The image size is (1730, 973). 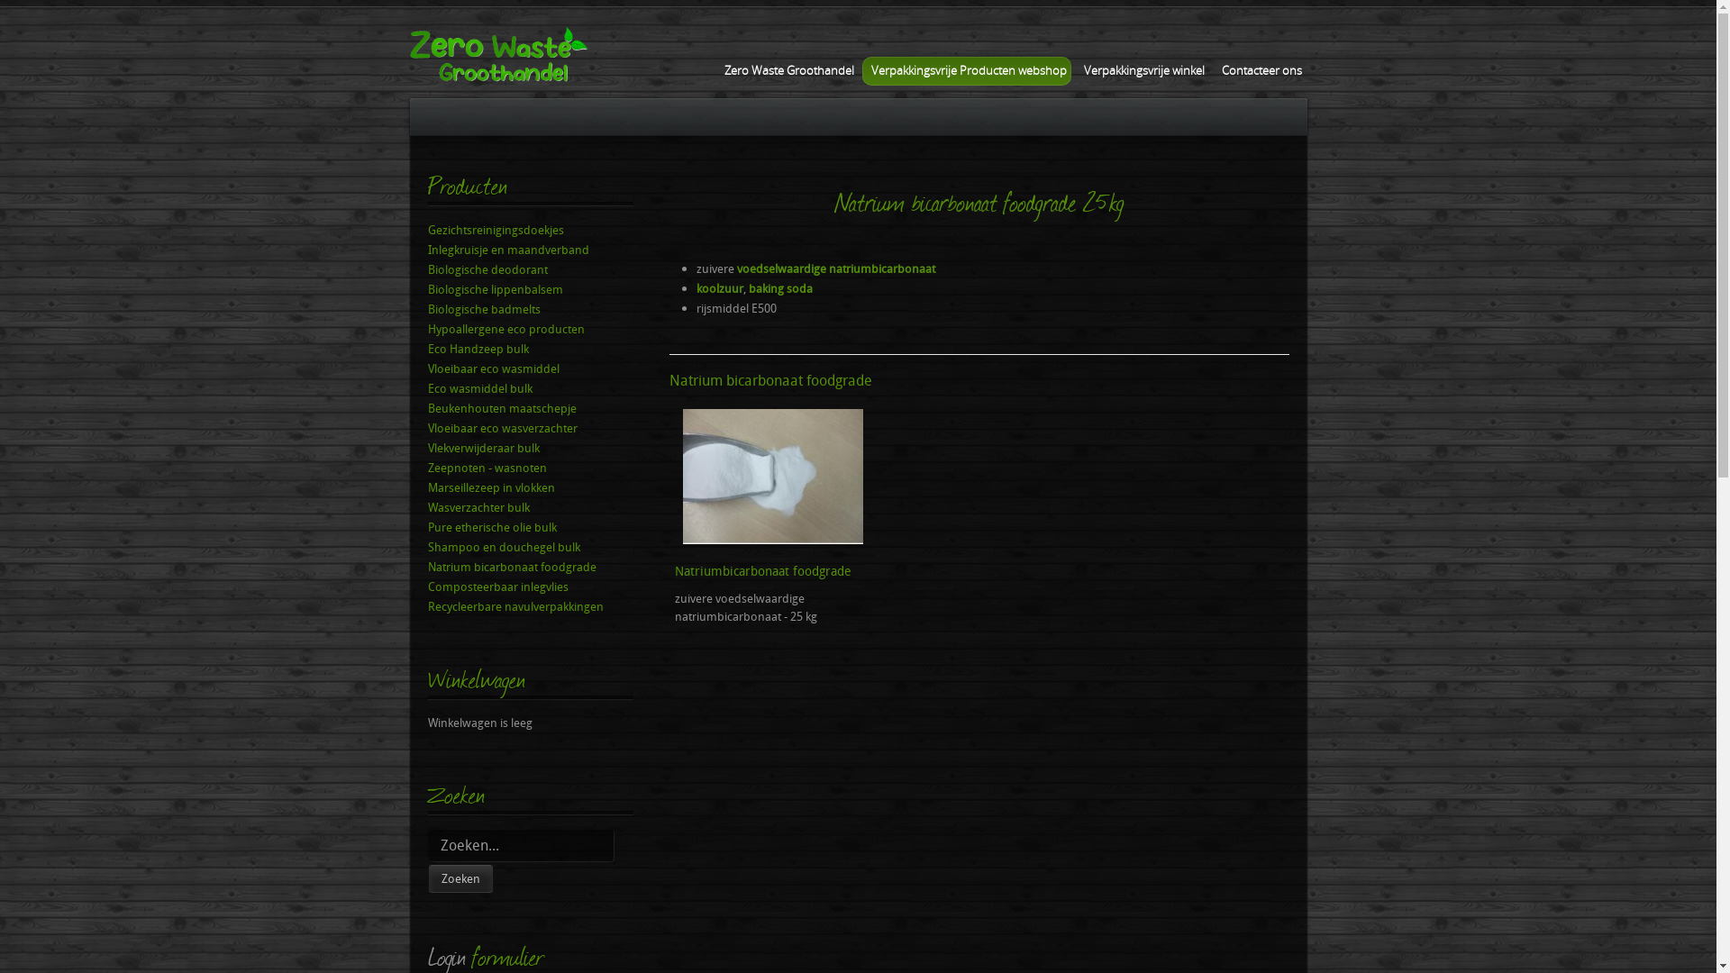 I want to click on Zoeken, so click(x=460, y=879).